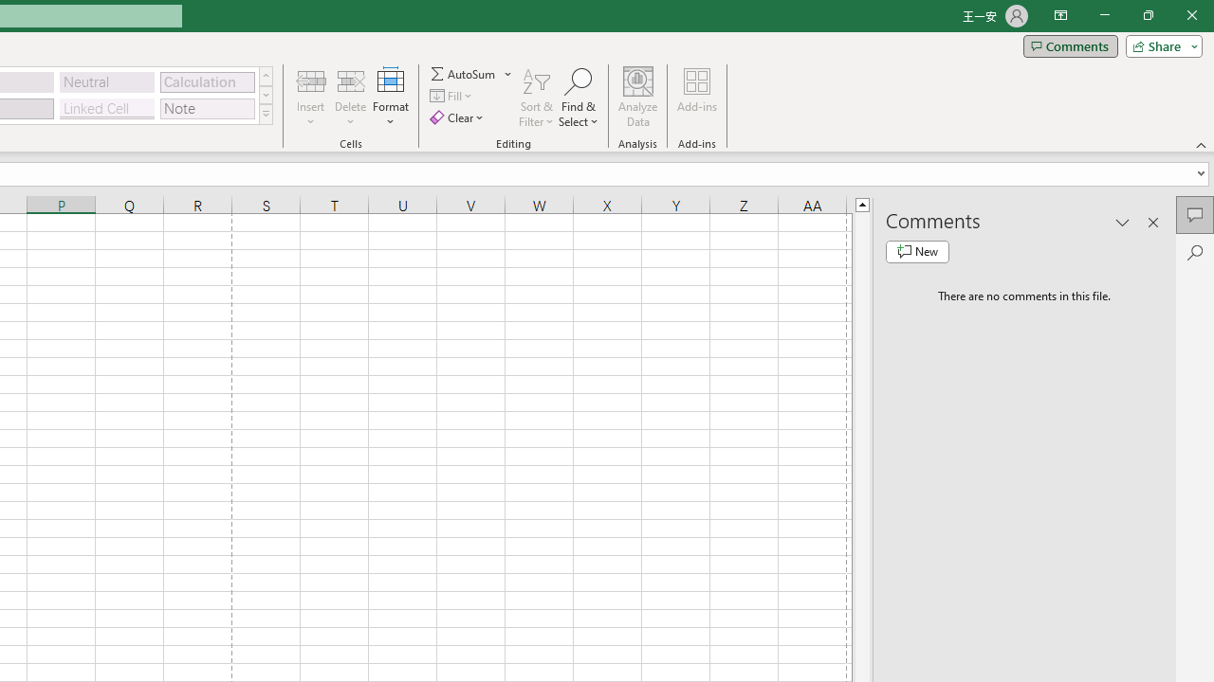  I want to click on Close, so click(1191, 15).